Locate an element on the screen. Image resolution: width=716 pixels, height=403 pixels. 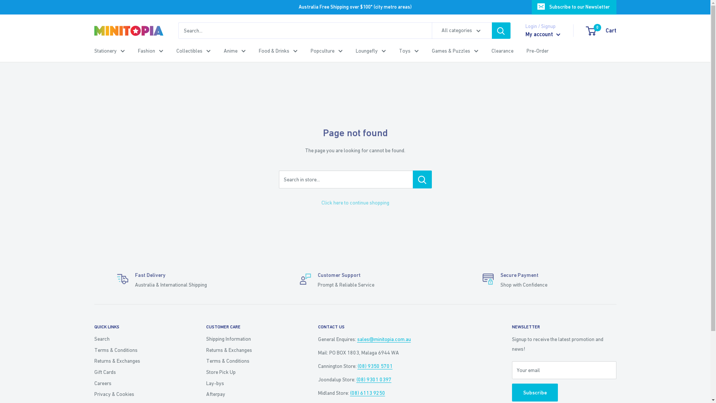
Subscribe is located at coordinates (535, 393).